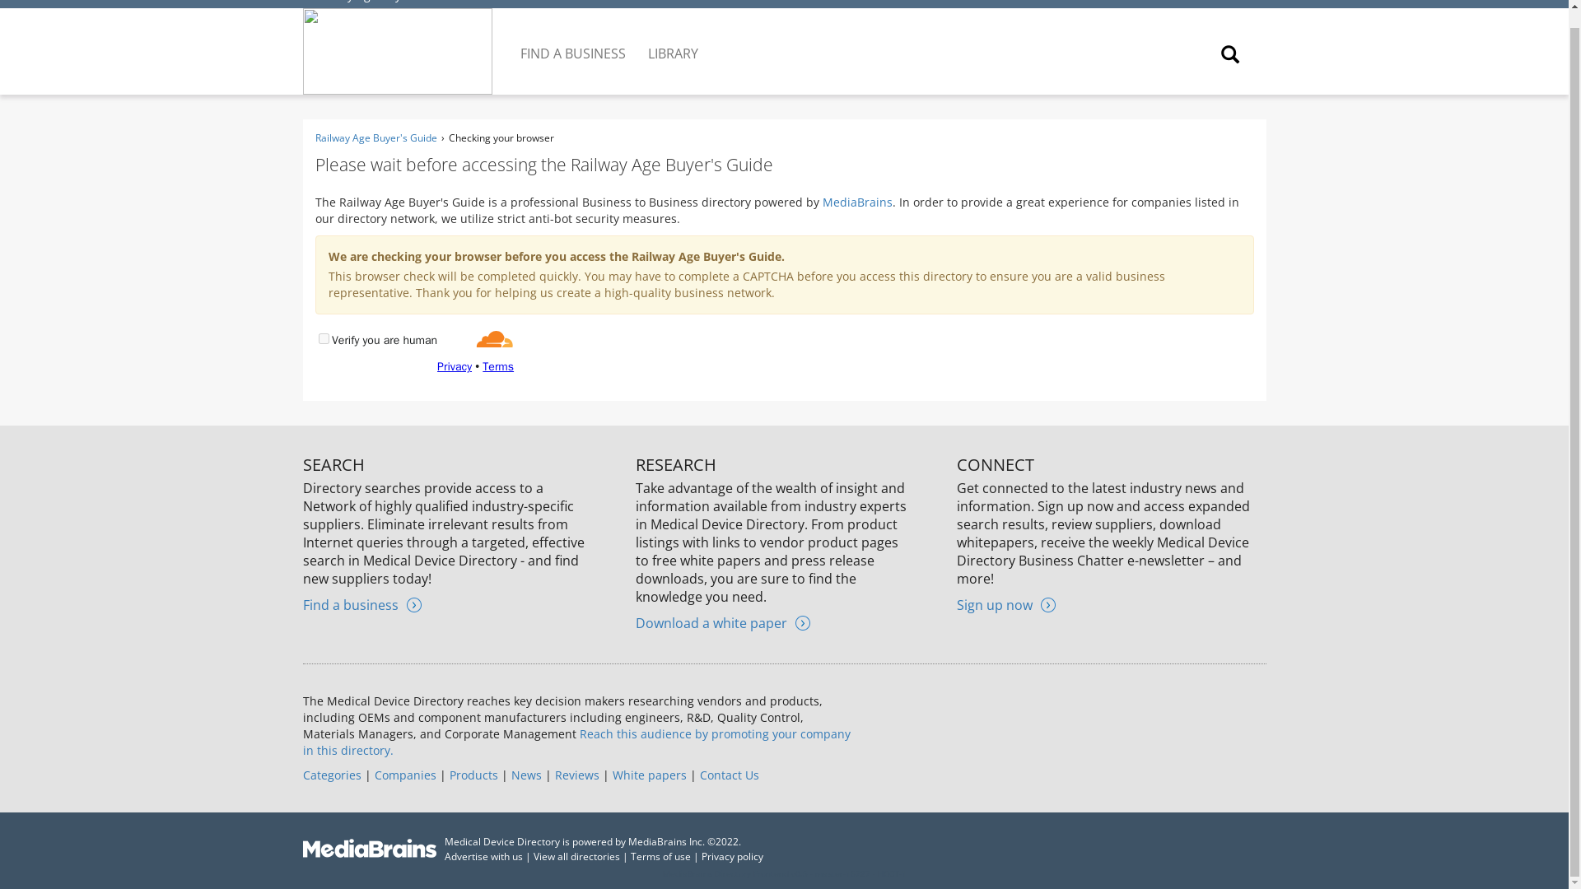  I want to click on Download a white paper, so click(722, 622).